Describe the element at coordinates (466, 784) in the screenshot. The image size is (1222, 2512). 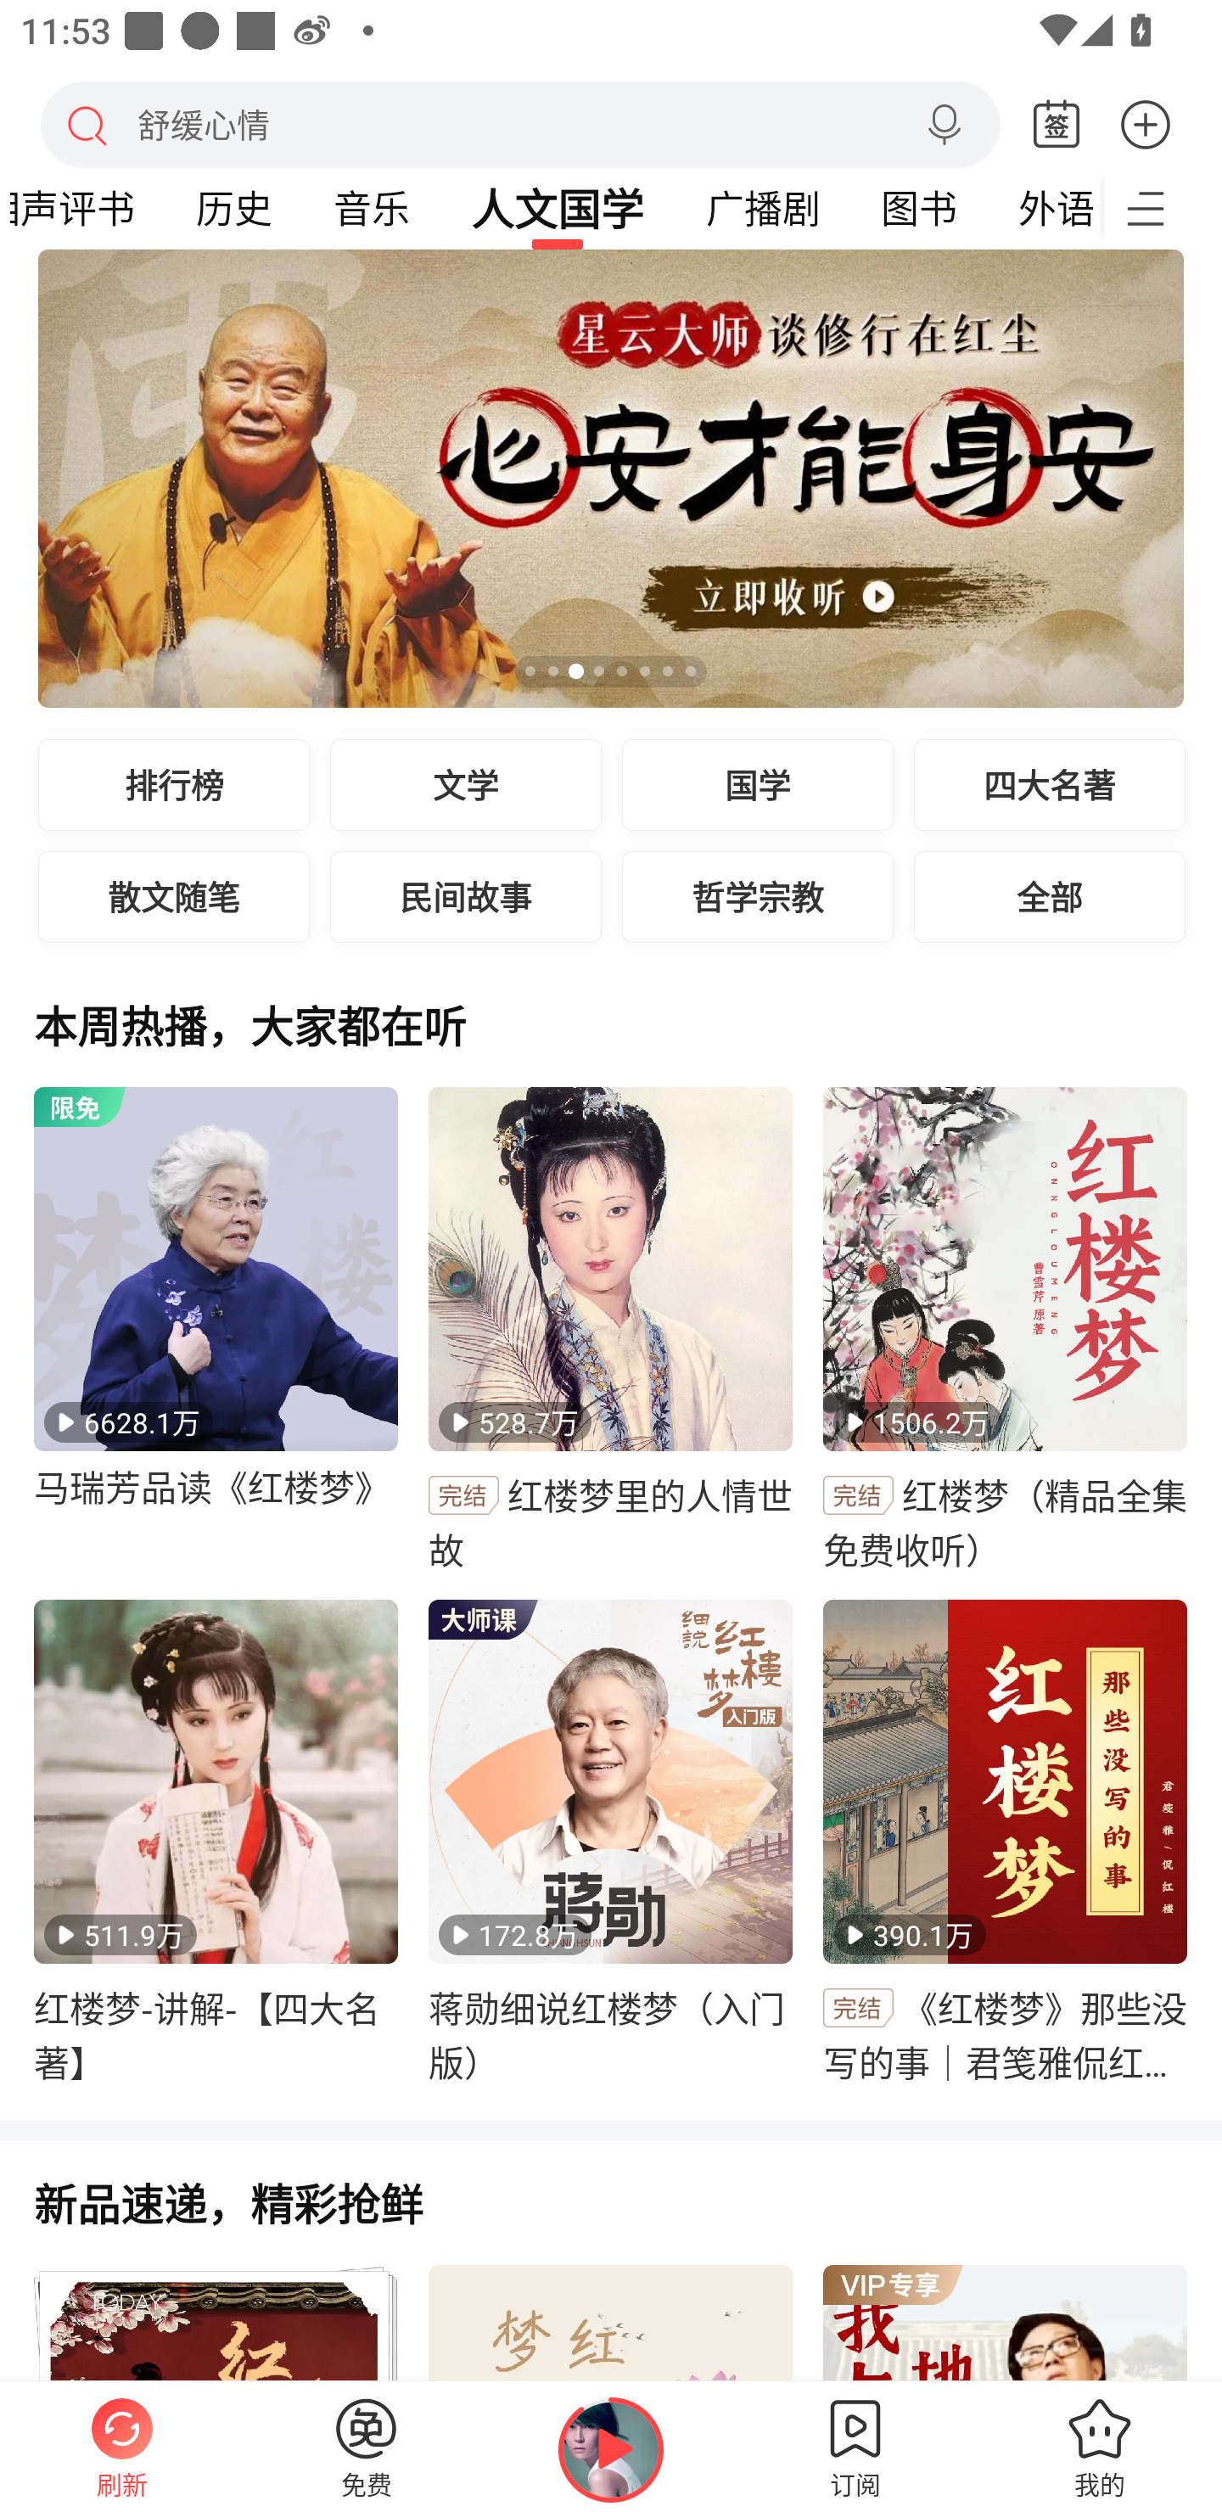
I see `文学` at that location.